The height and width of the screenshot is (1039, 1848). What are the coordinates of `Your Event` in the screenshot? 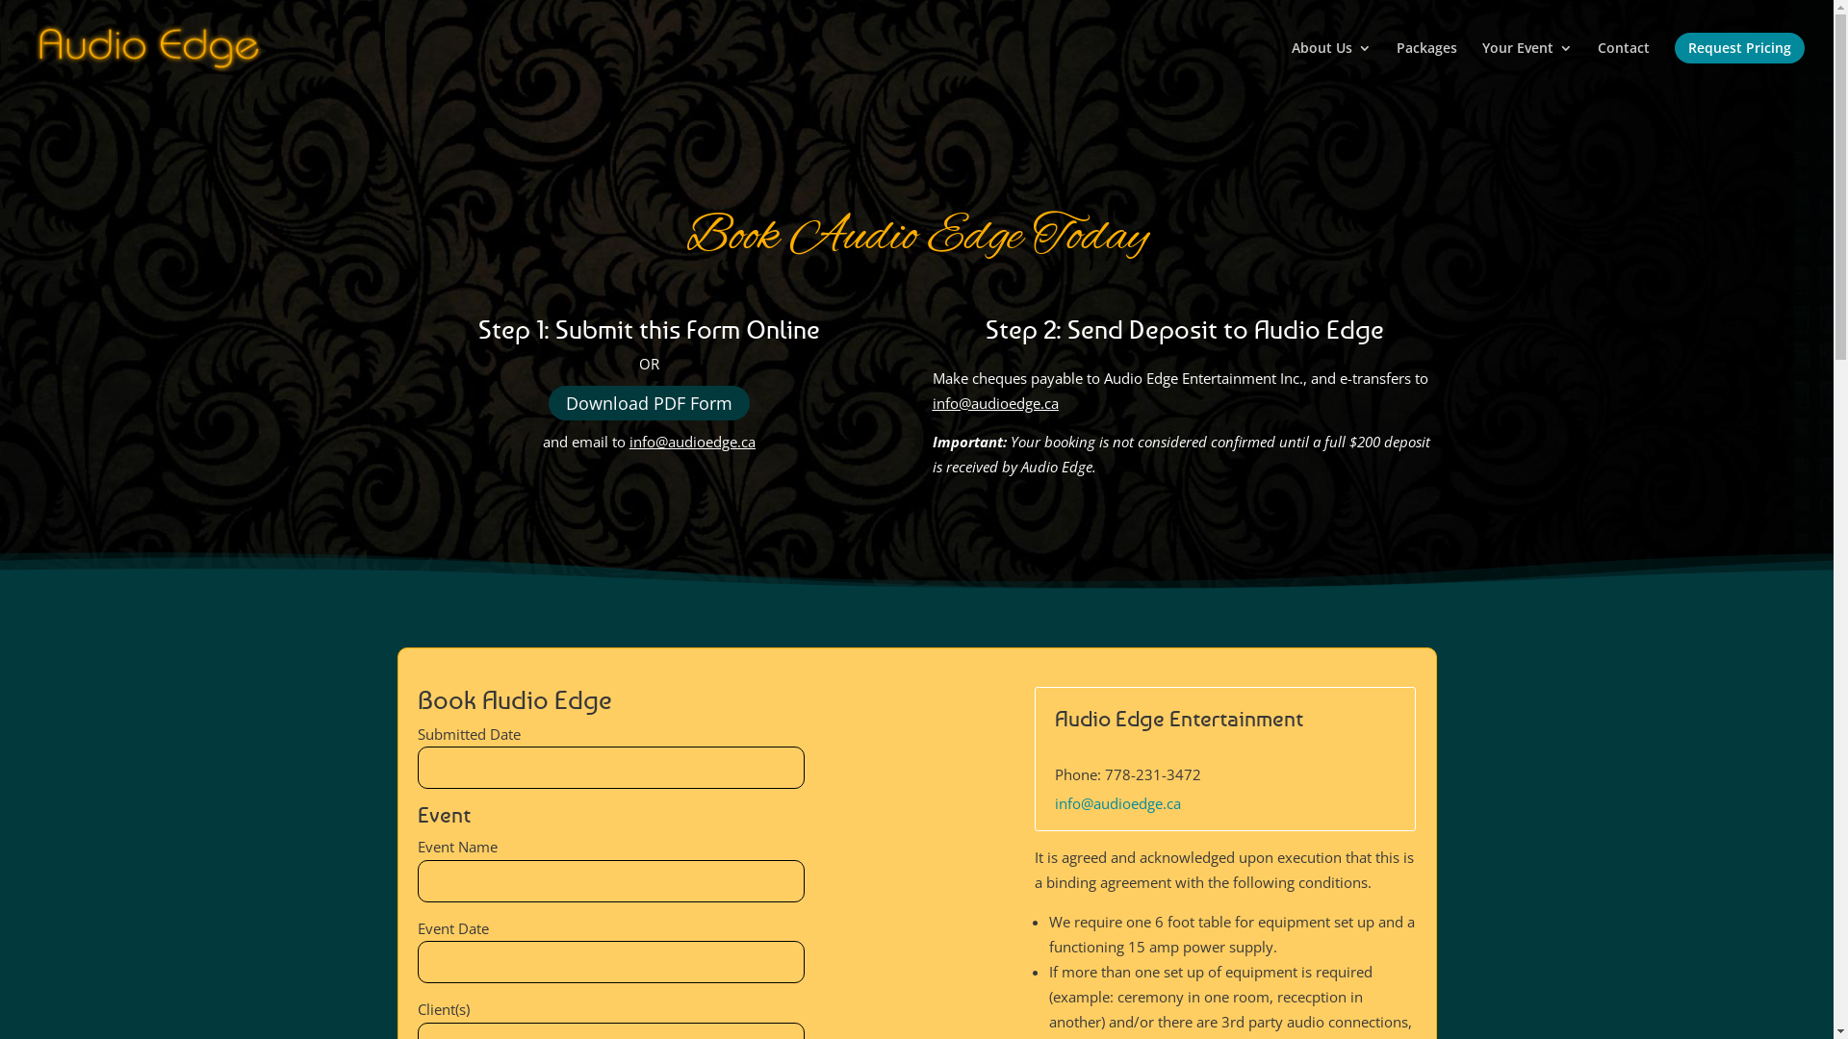 It's located at (1527, 64).